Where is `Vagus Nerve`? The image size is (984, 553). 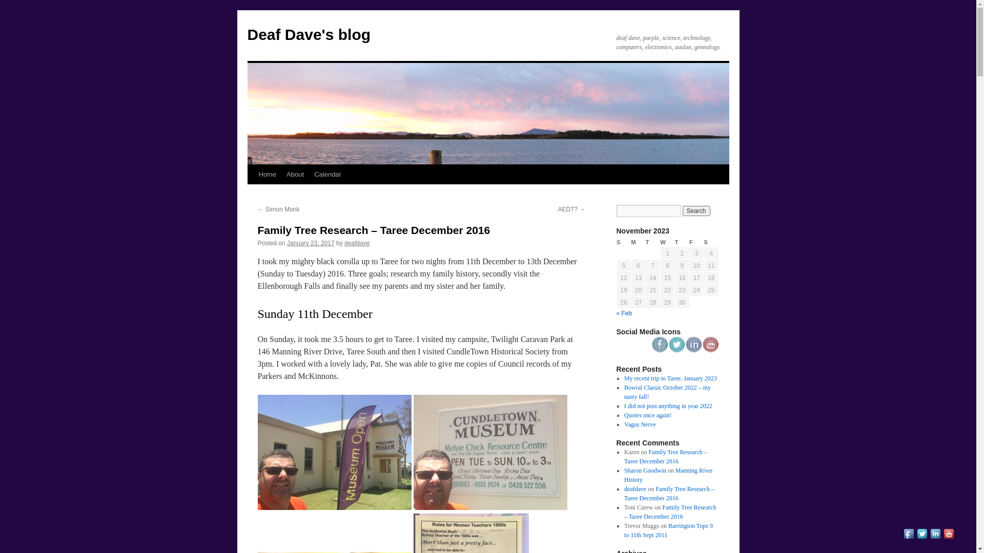
Vagus Nerve is located at coordinates (640, 424).